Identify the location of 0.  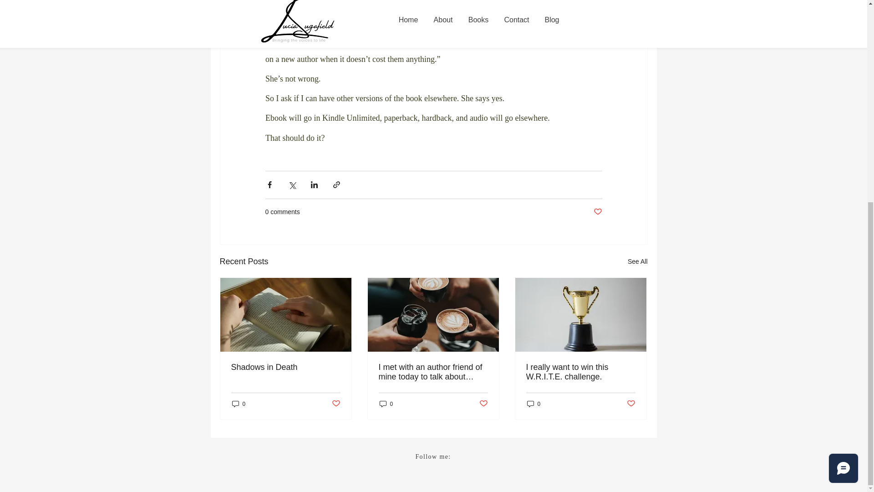
(386, 404).